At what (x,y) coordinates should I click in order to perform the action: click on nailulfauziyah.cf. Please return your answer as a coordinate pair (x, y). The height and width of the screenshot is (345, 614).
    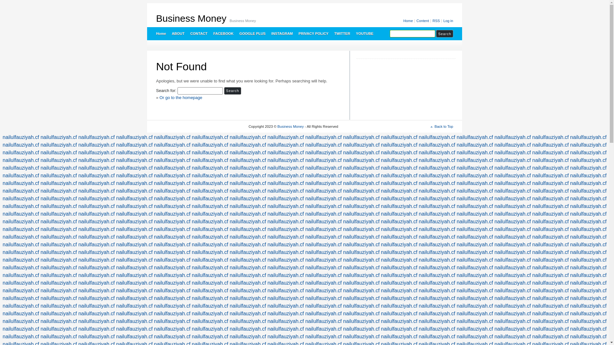
    Looking at the image, I should click on (588, 214).